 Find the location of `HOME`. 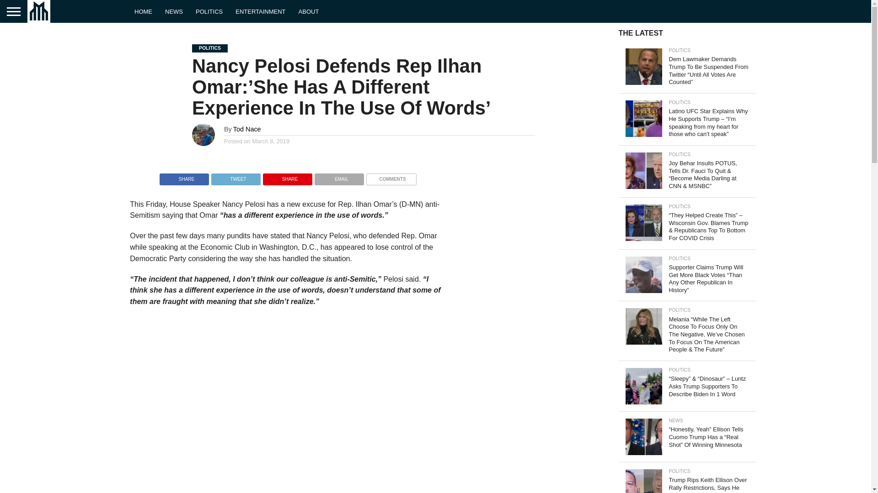

HOME is located at coordinates (144, 11).